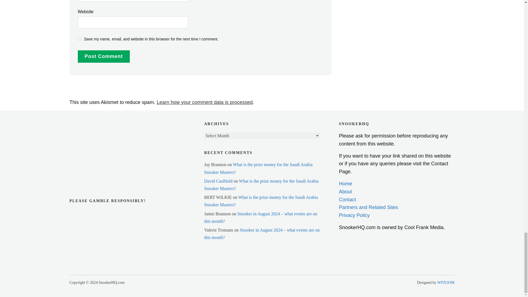 This screenshot has height=297, width=528. Describe the element at coordinates (97, 158) in the screenshot. I see `non-gamstop-betting-sites` at that location.